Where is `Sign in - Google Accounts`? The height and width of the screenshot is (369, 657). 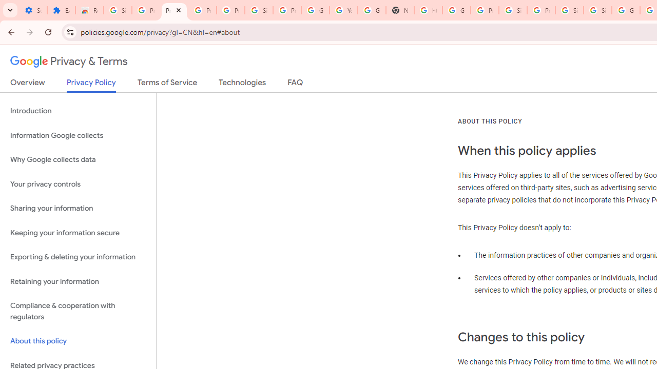
Sign in - Google Accounts is located at coordinates (569, 10).